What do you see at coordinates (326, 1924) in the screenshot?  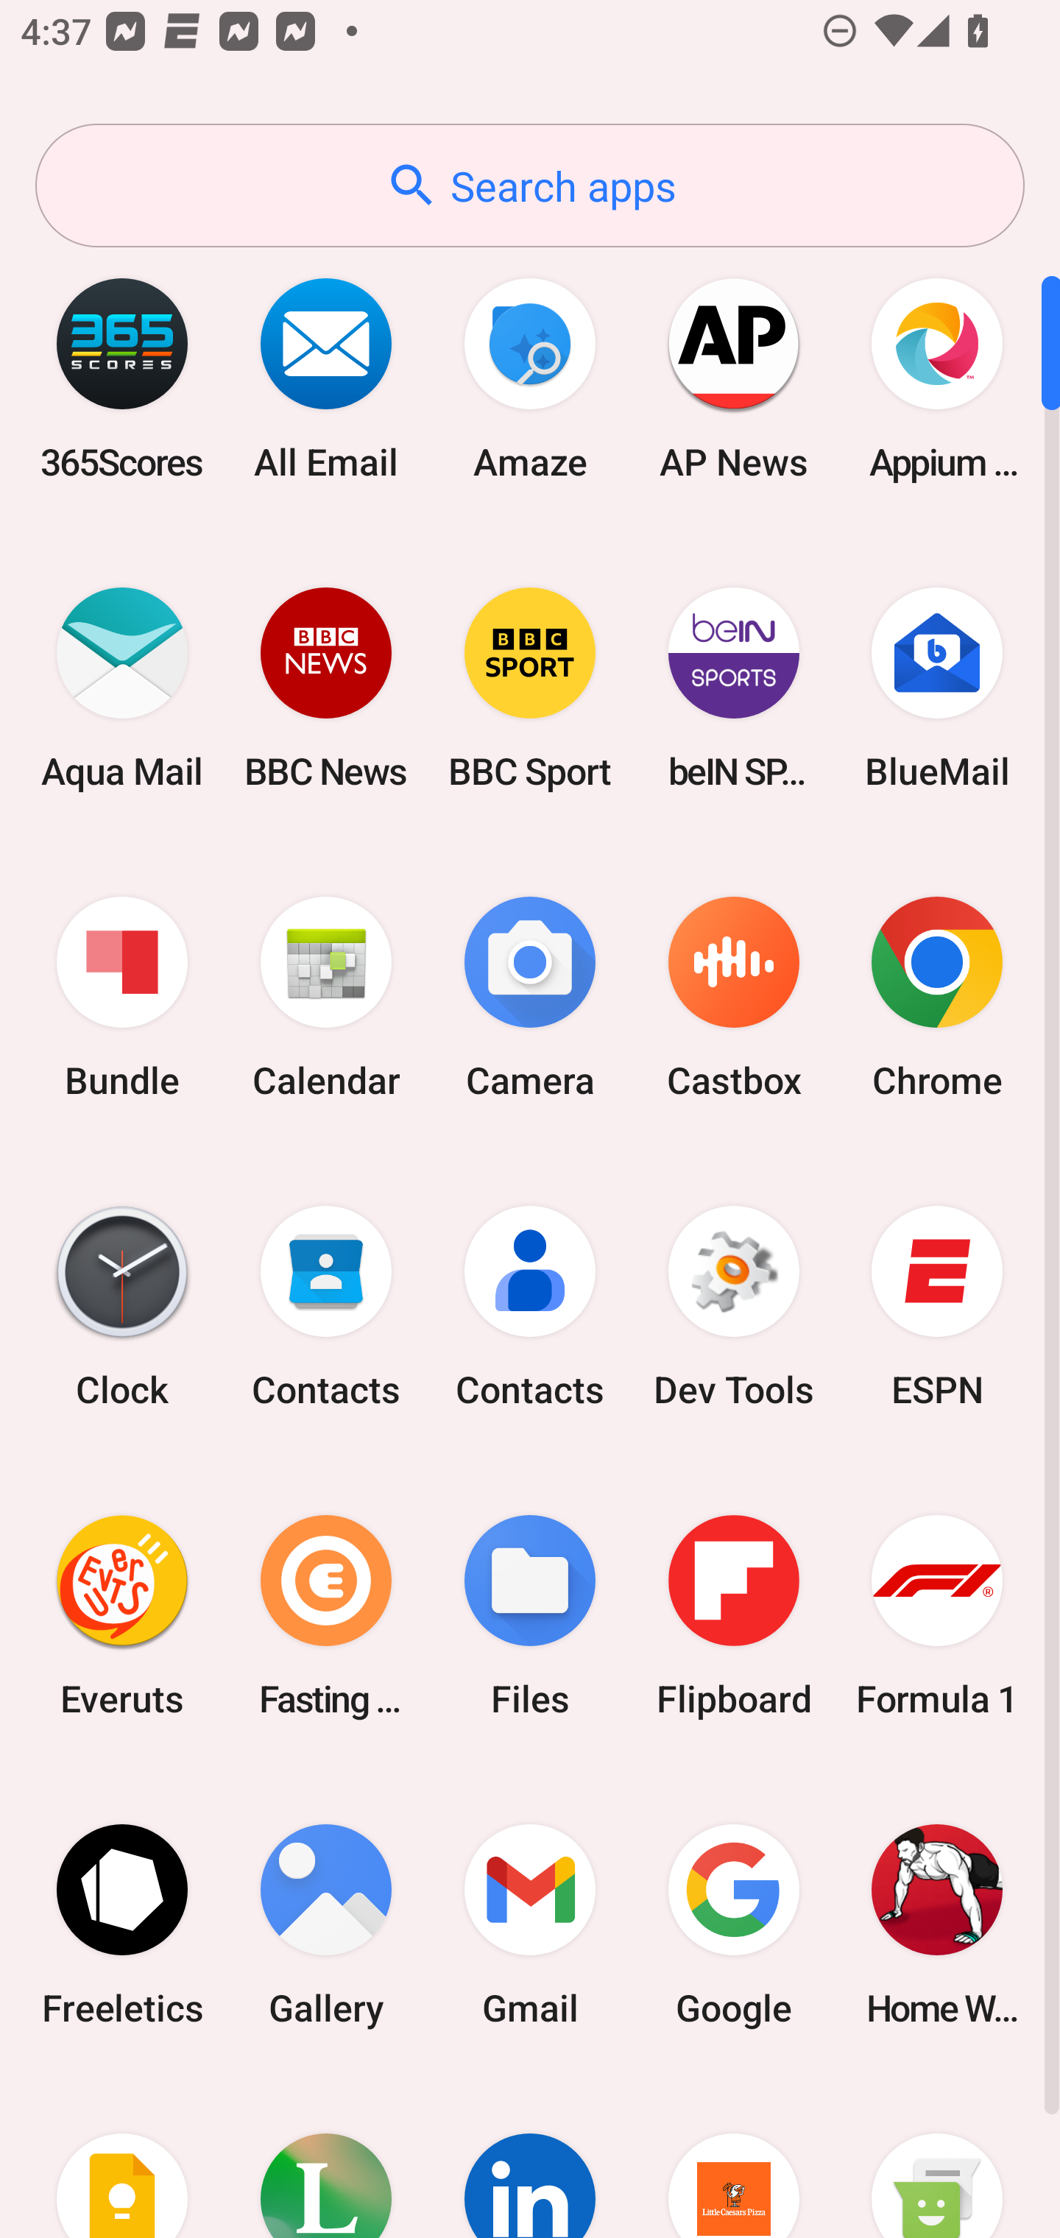 I see `Gallery` at bounding box center [326, 1924].